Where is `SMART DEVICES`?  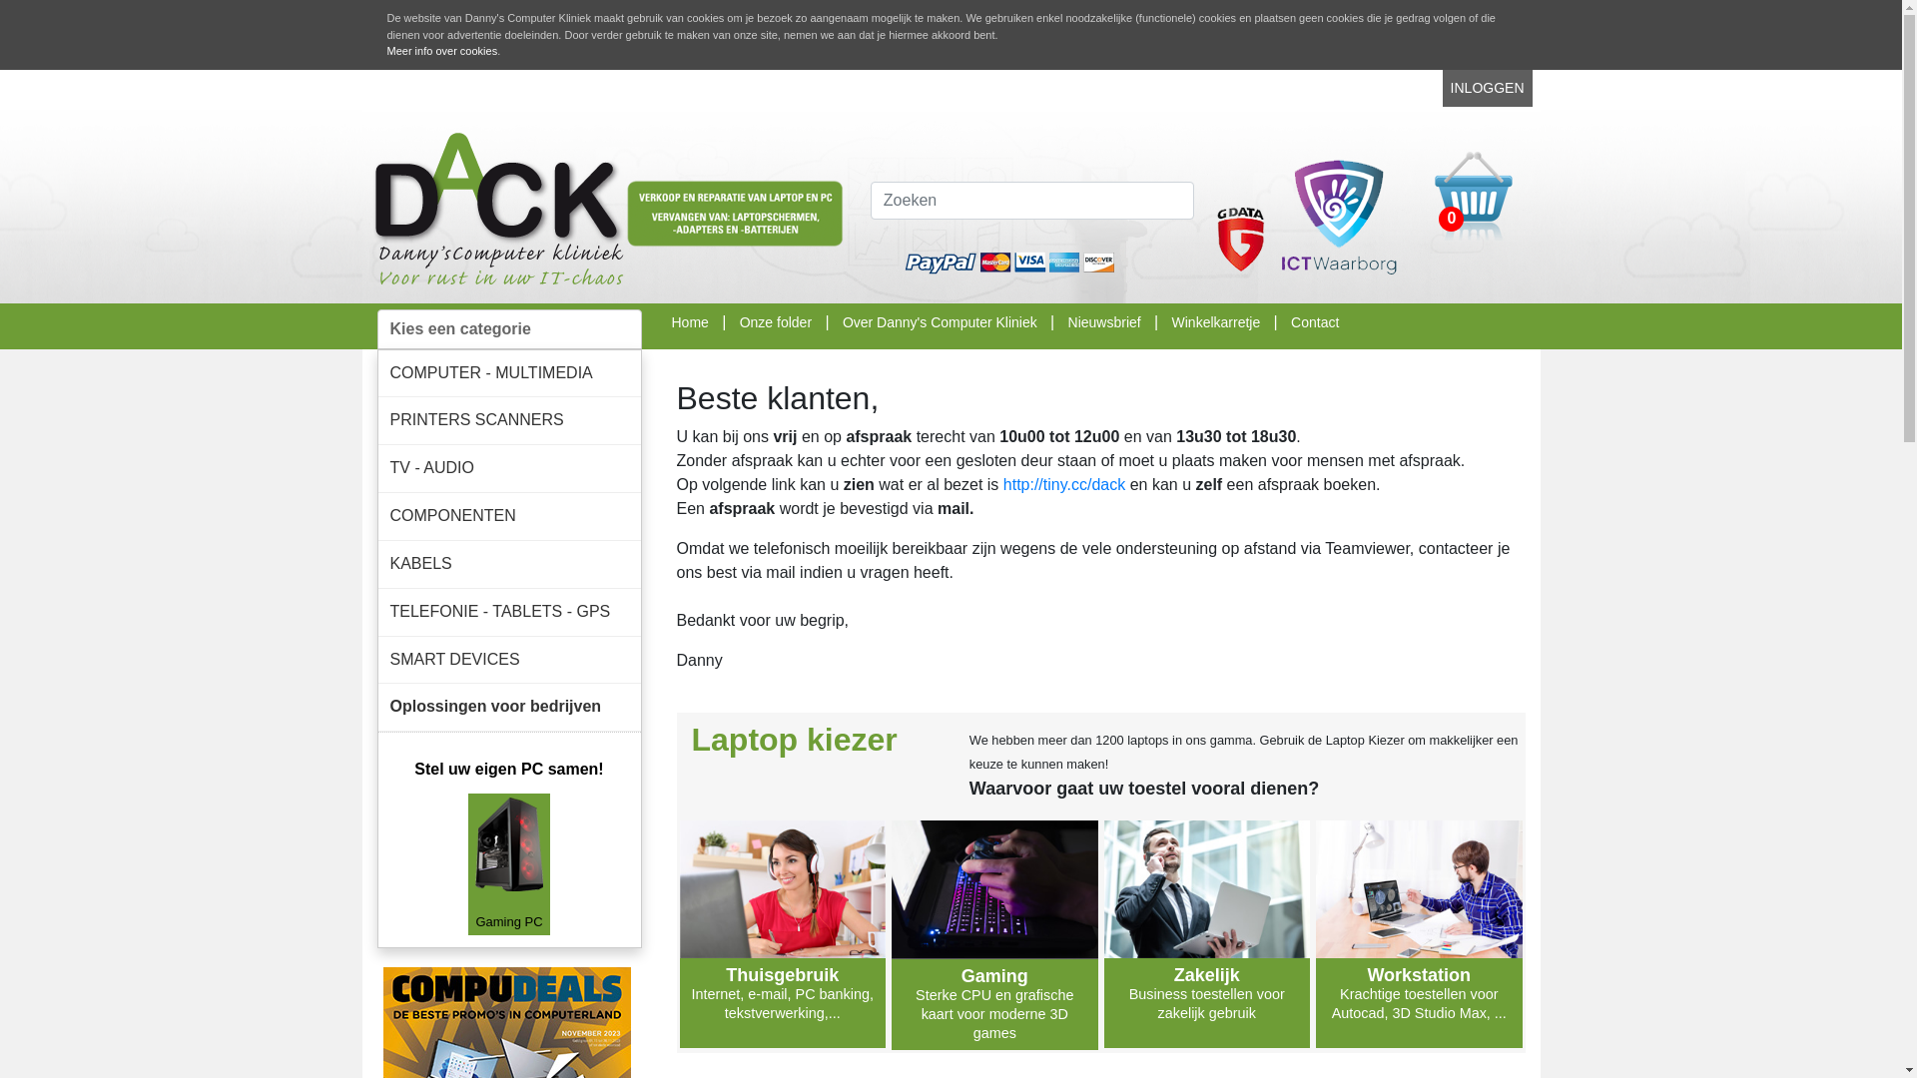
SMART DEVICES is located at coordinates (509, 661).